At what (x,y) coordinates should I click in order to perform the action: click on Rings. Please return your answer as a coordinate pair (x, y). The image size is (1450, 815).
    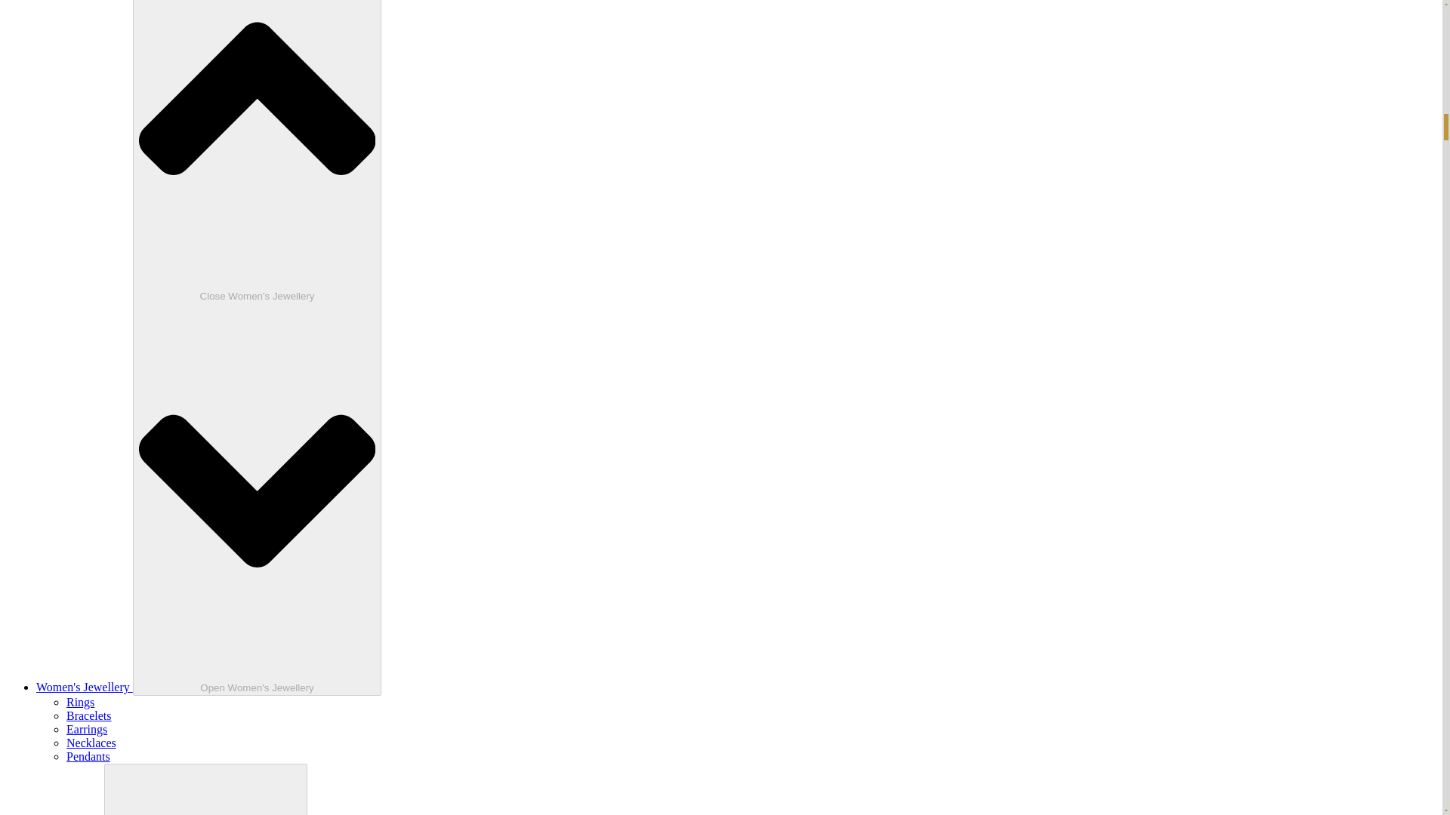
    Looking at the image, I should click on (80, 702).